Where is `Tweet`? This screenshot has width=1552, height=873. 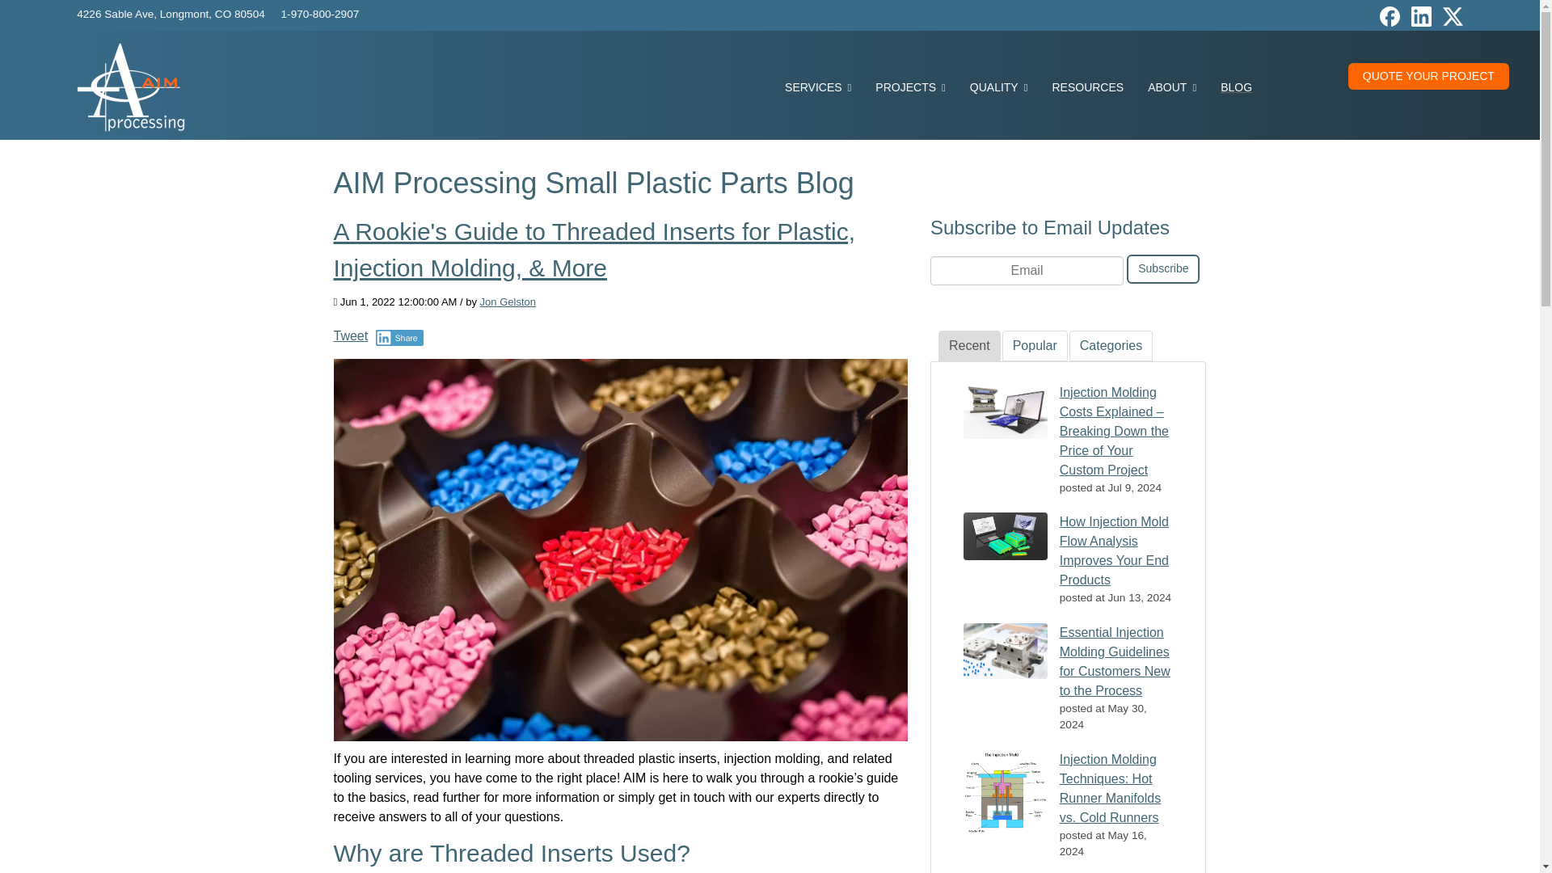
Tweet is located at coordinates (351, 335).